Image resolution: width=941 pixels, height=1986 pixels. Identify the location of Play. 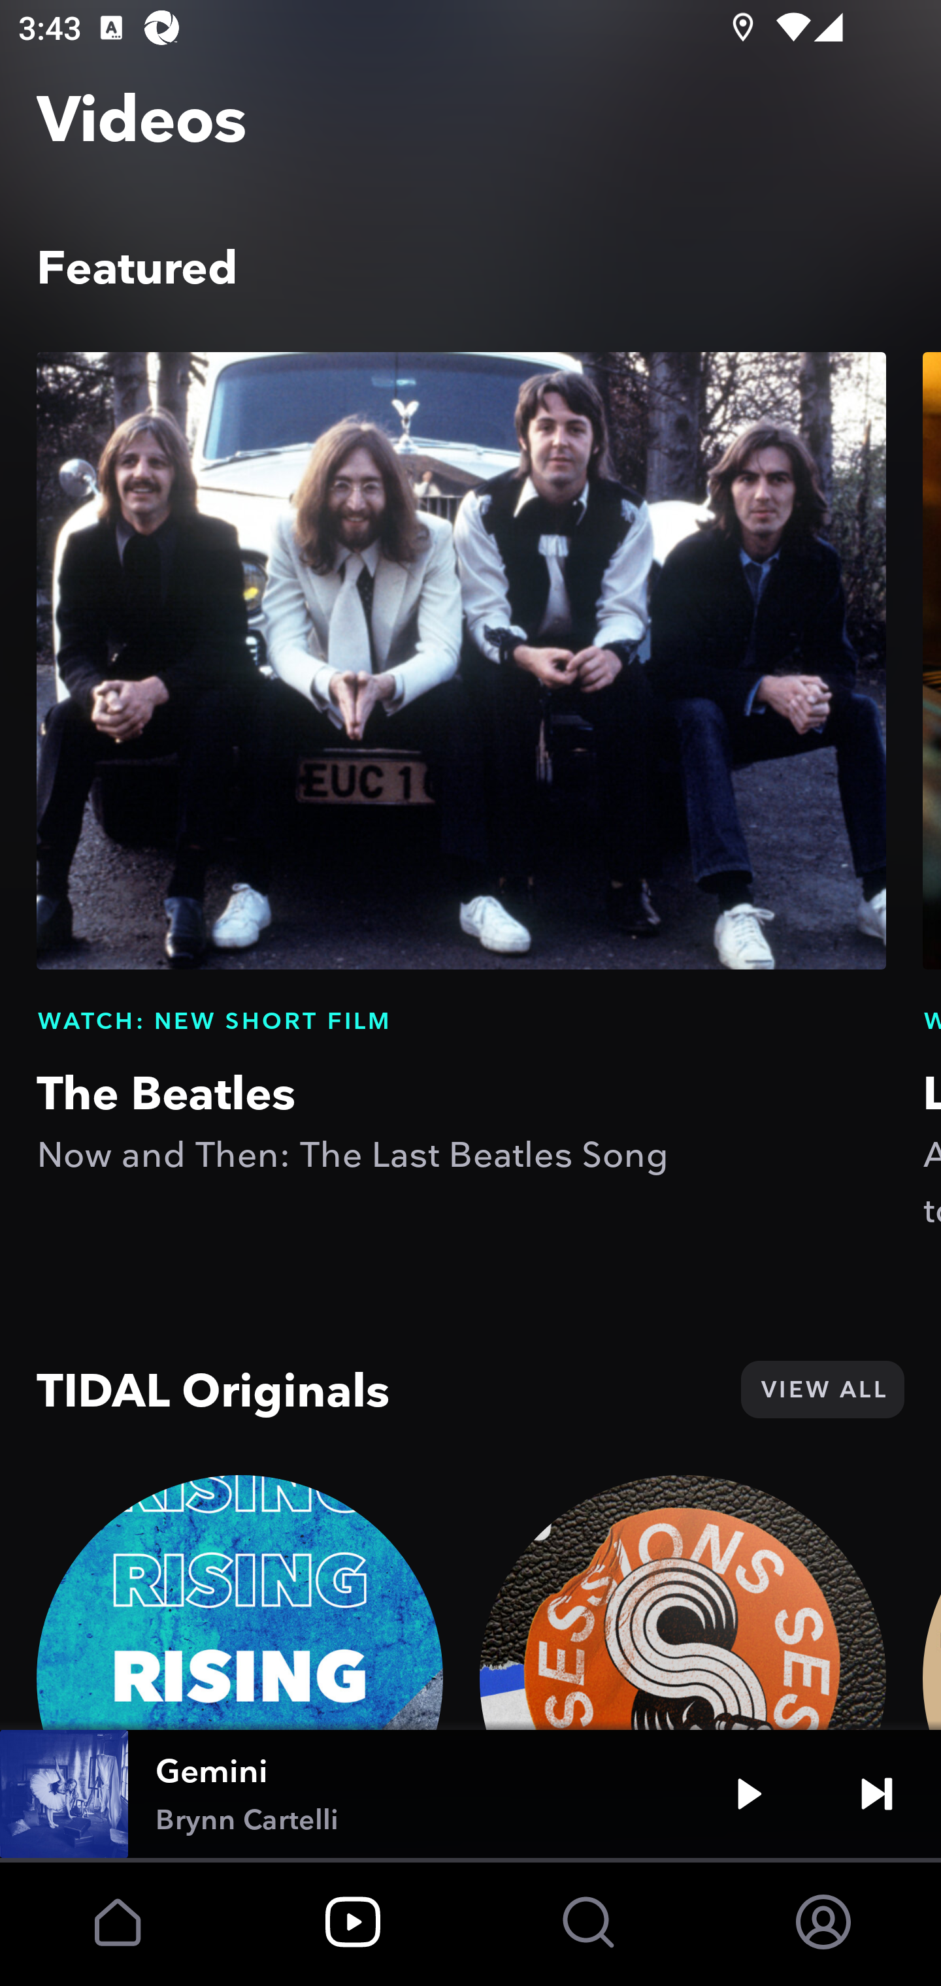
(749, 1794).